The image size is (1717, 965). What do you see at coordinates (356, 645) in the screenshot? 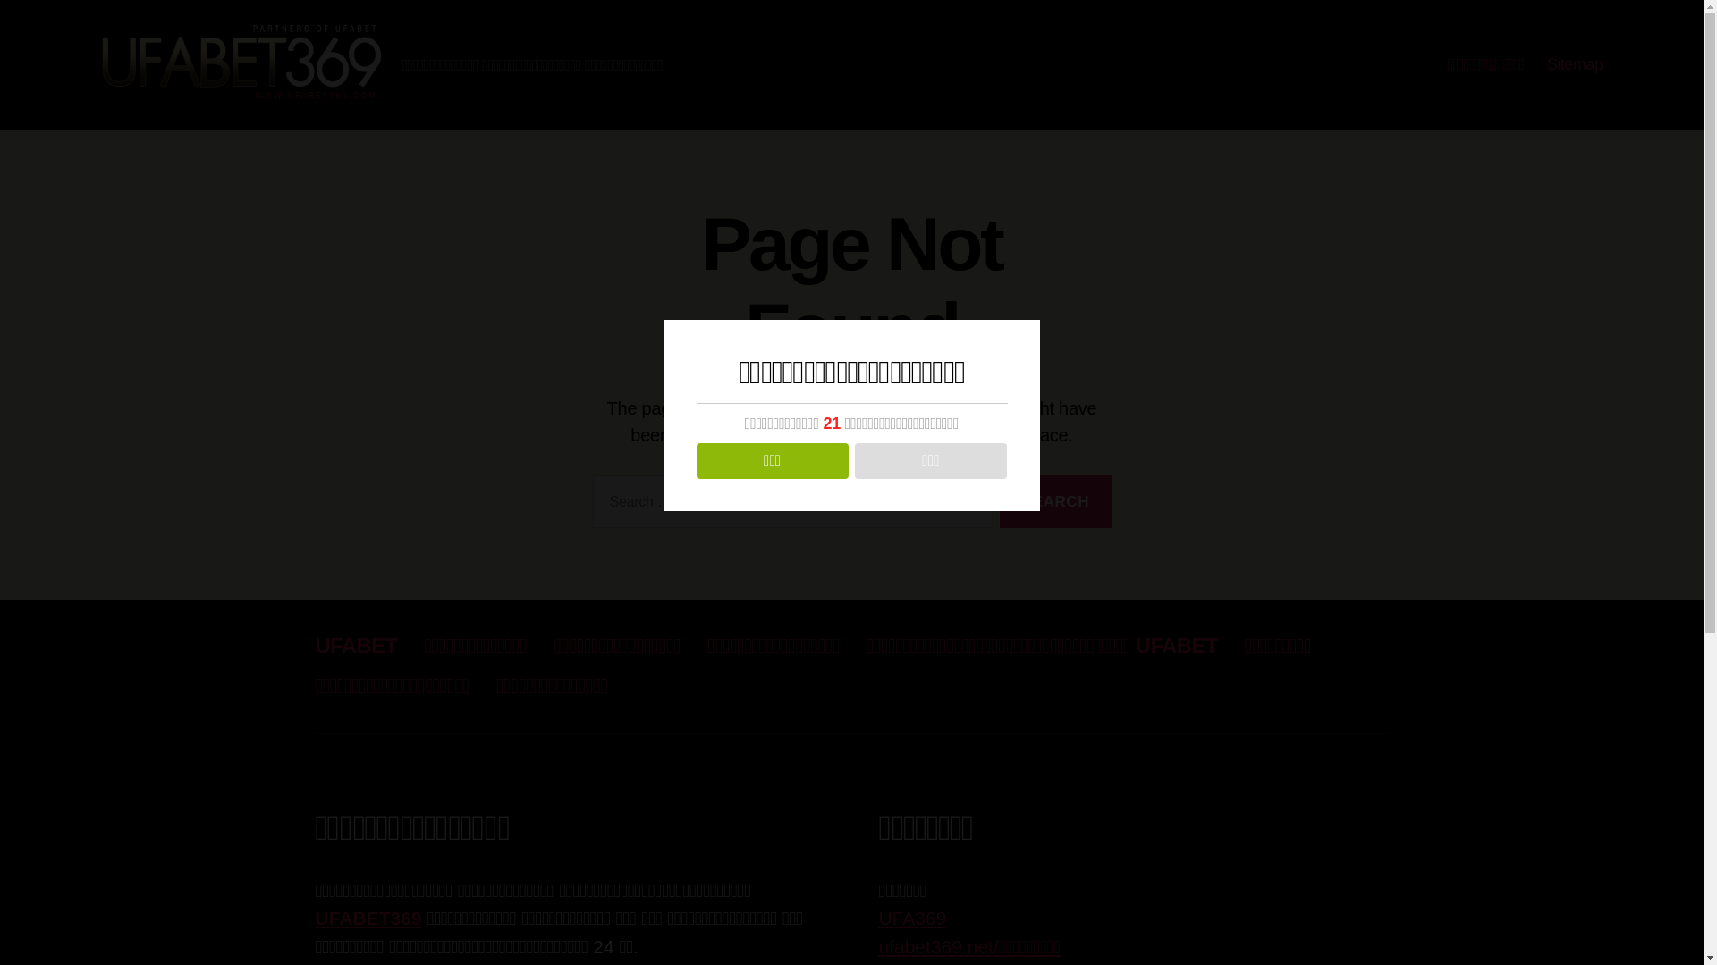
I see `UFABET` at bounding box center [356, 645].